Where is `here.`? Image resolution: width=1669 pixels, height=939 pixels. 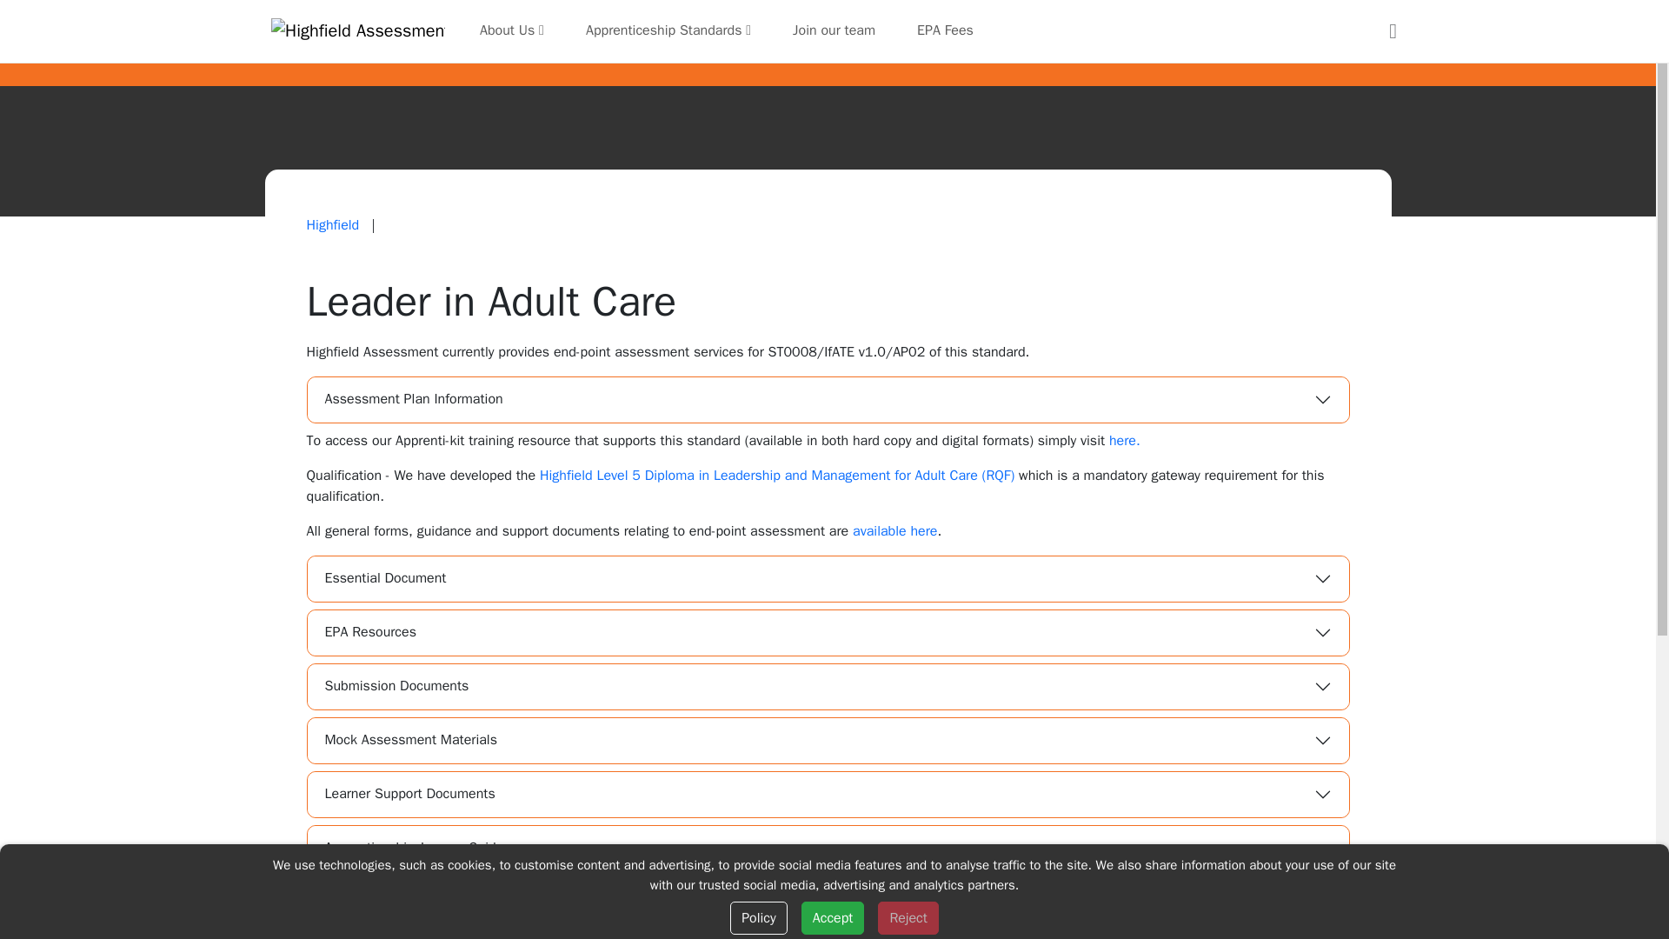
here. is located at coordinates (1125, 440).